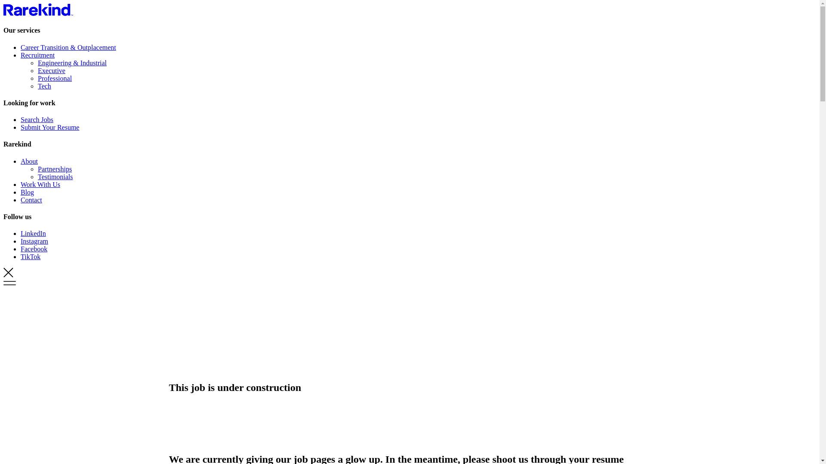  What do you see at coordinates (55, 177) in the screenshot?
I see `Testimonials` at bounding box center [55, 177].